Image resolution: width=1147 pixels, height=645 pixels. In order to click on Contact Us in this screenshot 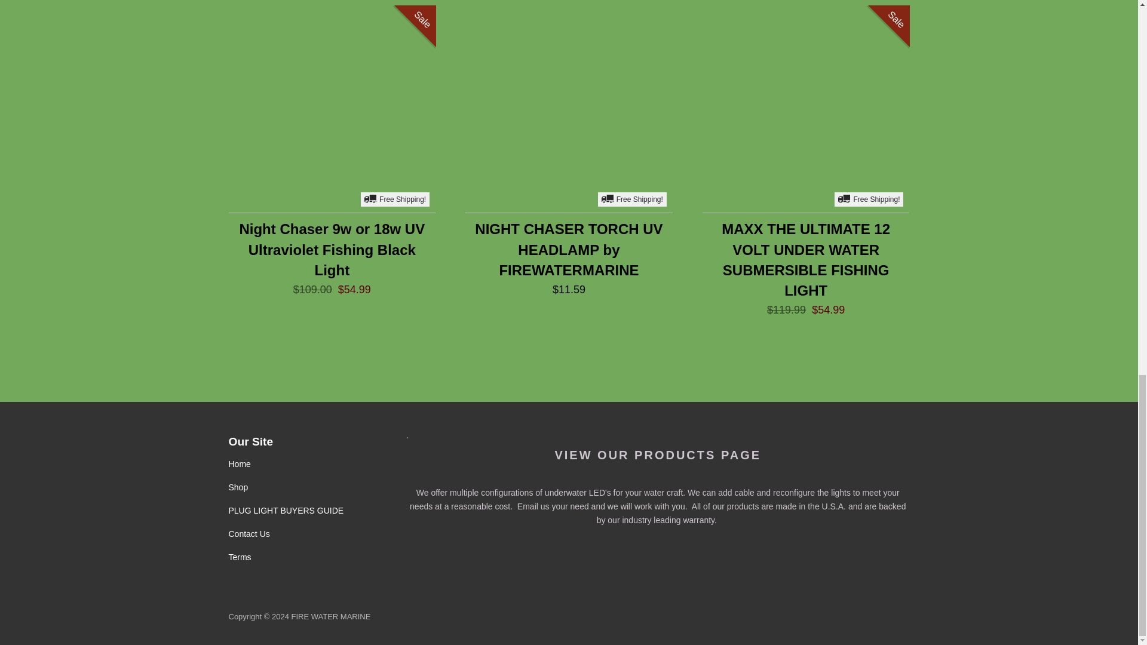, I will do `click(249, 533)`.